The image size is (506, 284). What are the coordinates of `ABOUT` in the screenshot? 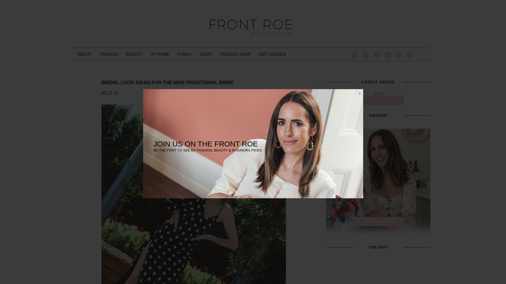 It's located at (84, 54).